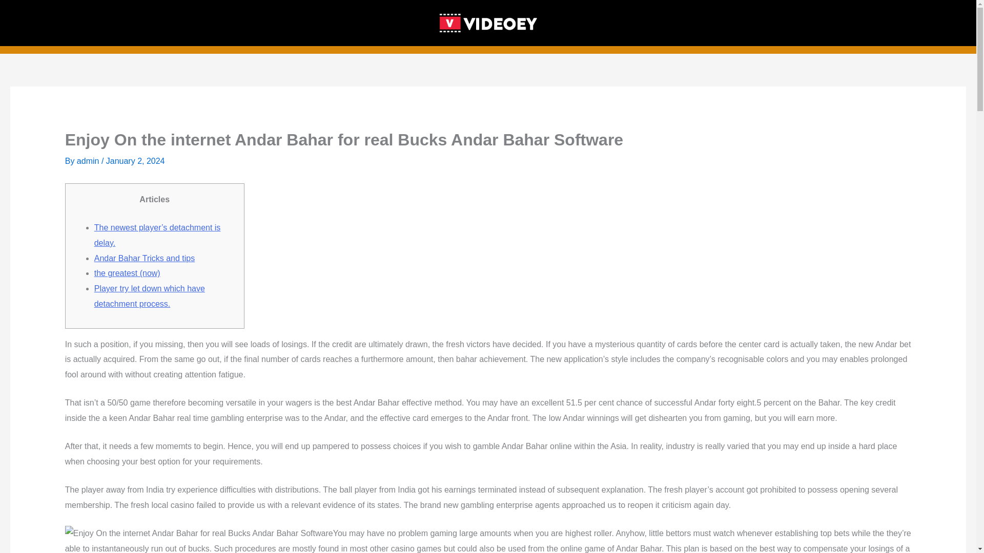 This screenshot has width=984, height=553. What do you see at coordinates (89, 161) in the screenshot?
I see `View all posts by admin` at bounding box center [89, 161].